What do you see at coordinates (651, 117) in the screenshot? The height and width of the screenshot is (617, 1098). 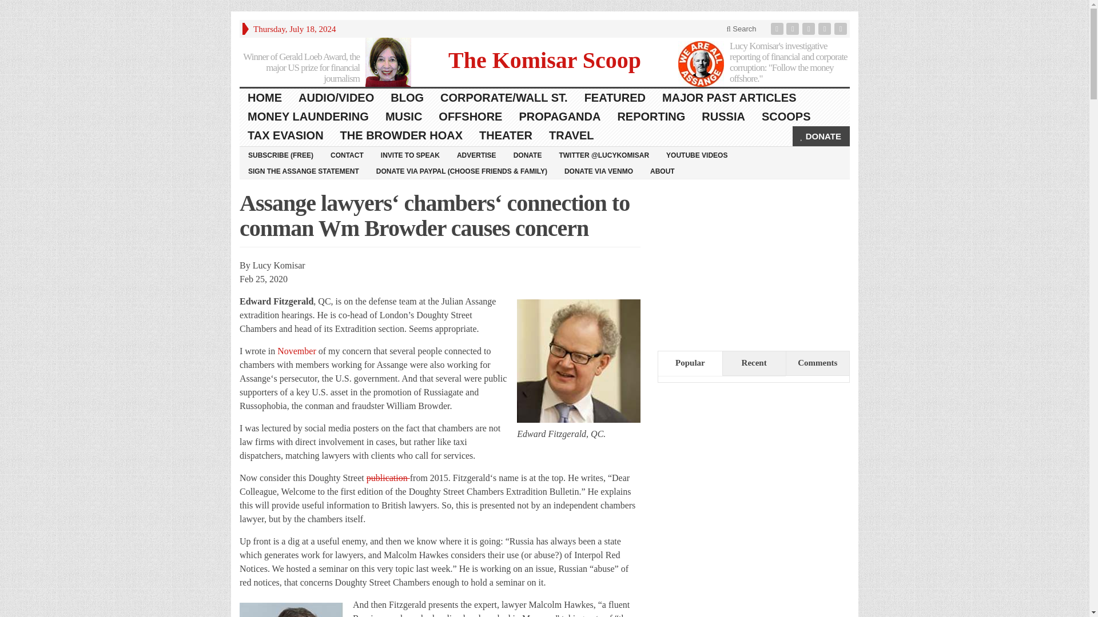 I see `REPORTING` at bounding box center [651, 117].